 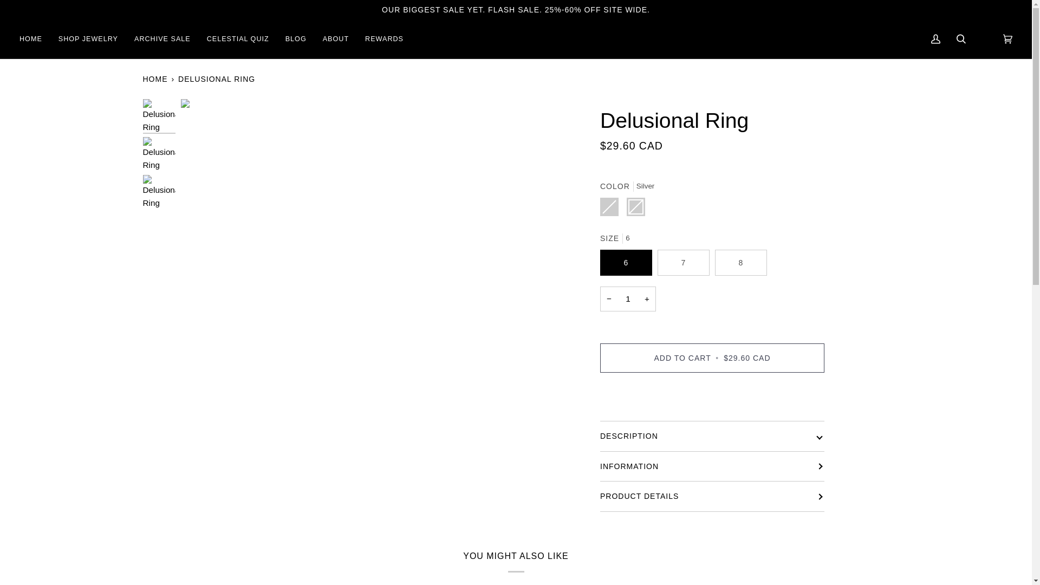 I want to click on SHOP JEWELRY, so click(x=88, y=39).